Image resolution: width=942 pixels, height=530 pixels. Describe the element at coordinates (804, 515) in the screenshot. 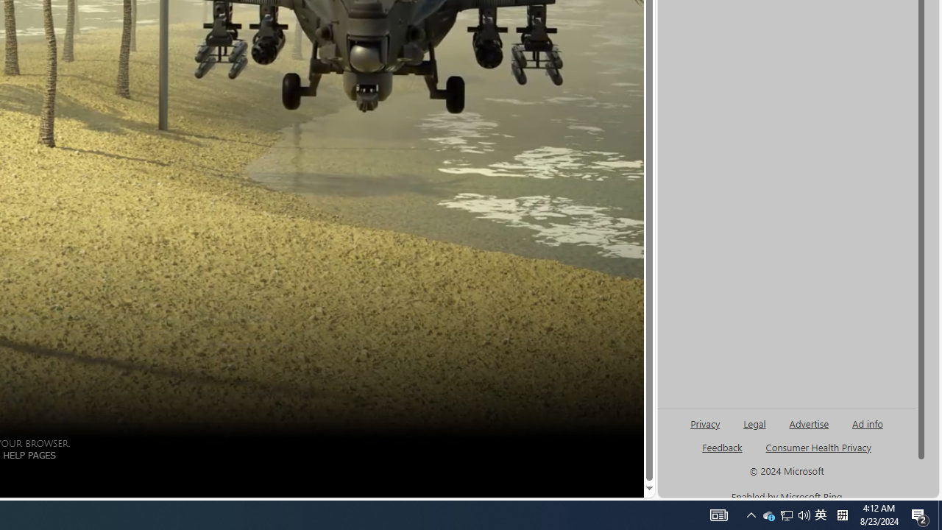

I see `Show desktop` at that location.